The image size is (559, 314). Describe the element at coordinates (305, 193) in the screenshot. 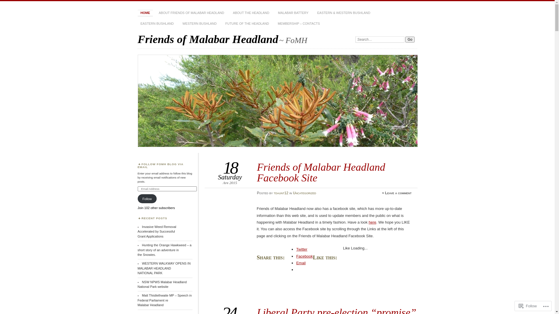

I see `Uncategorized` at that location.